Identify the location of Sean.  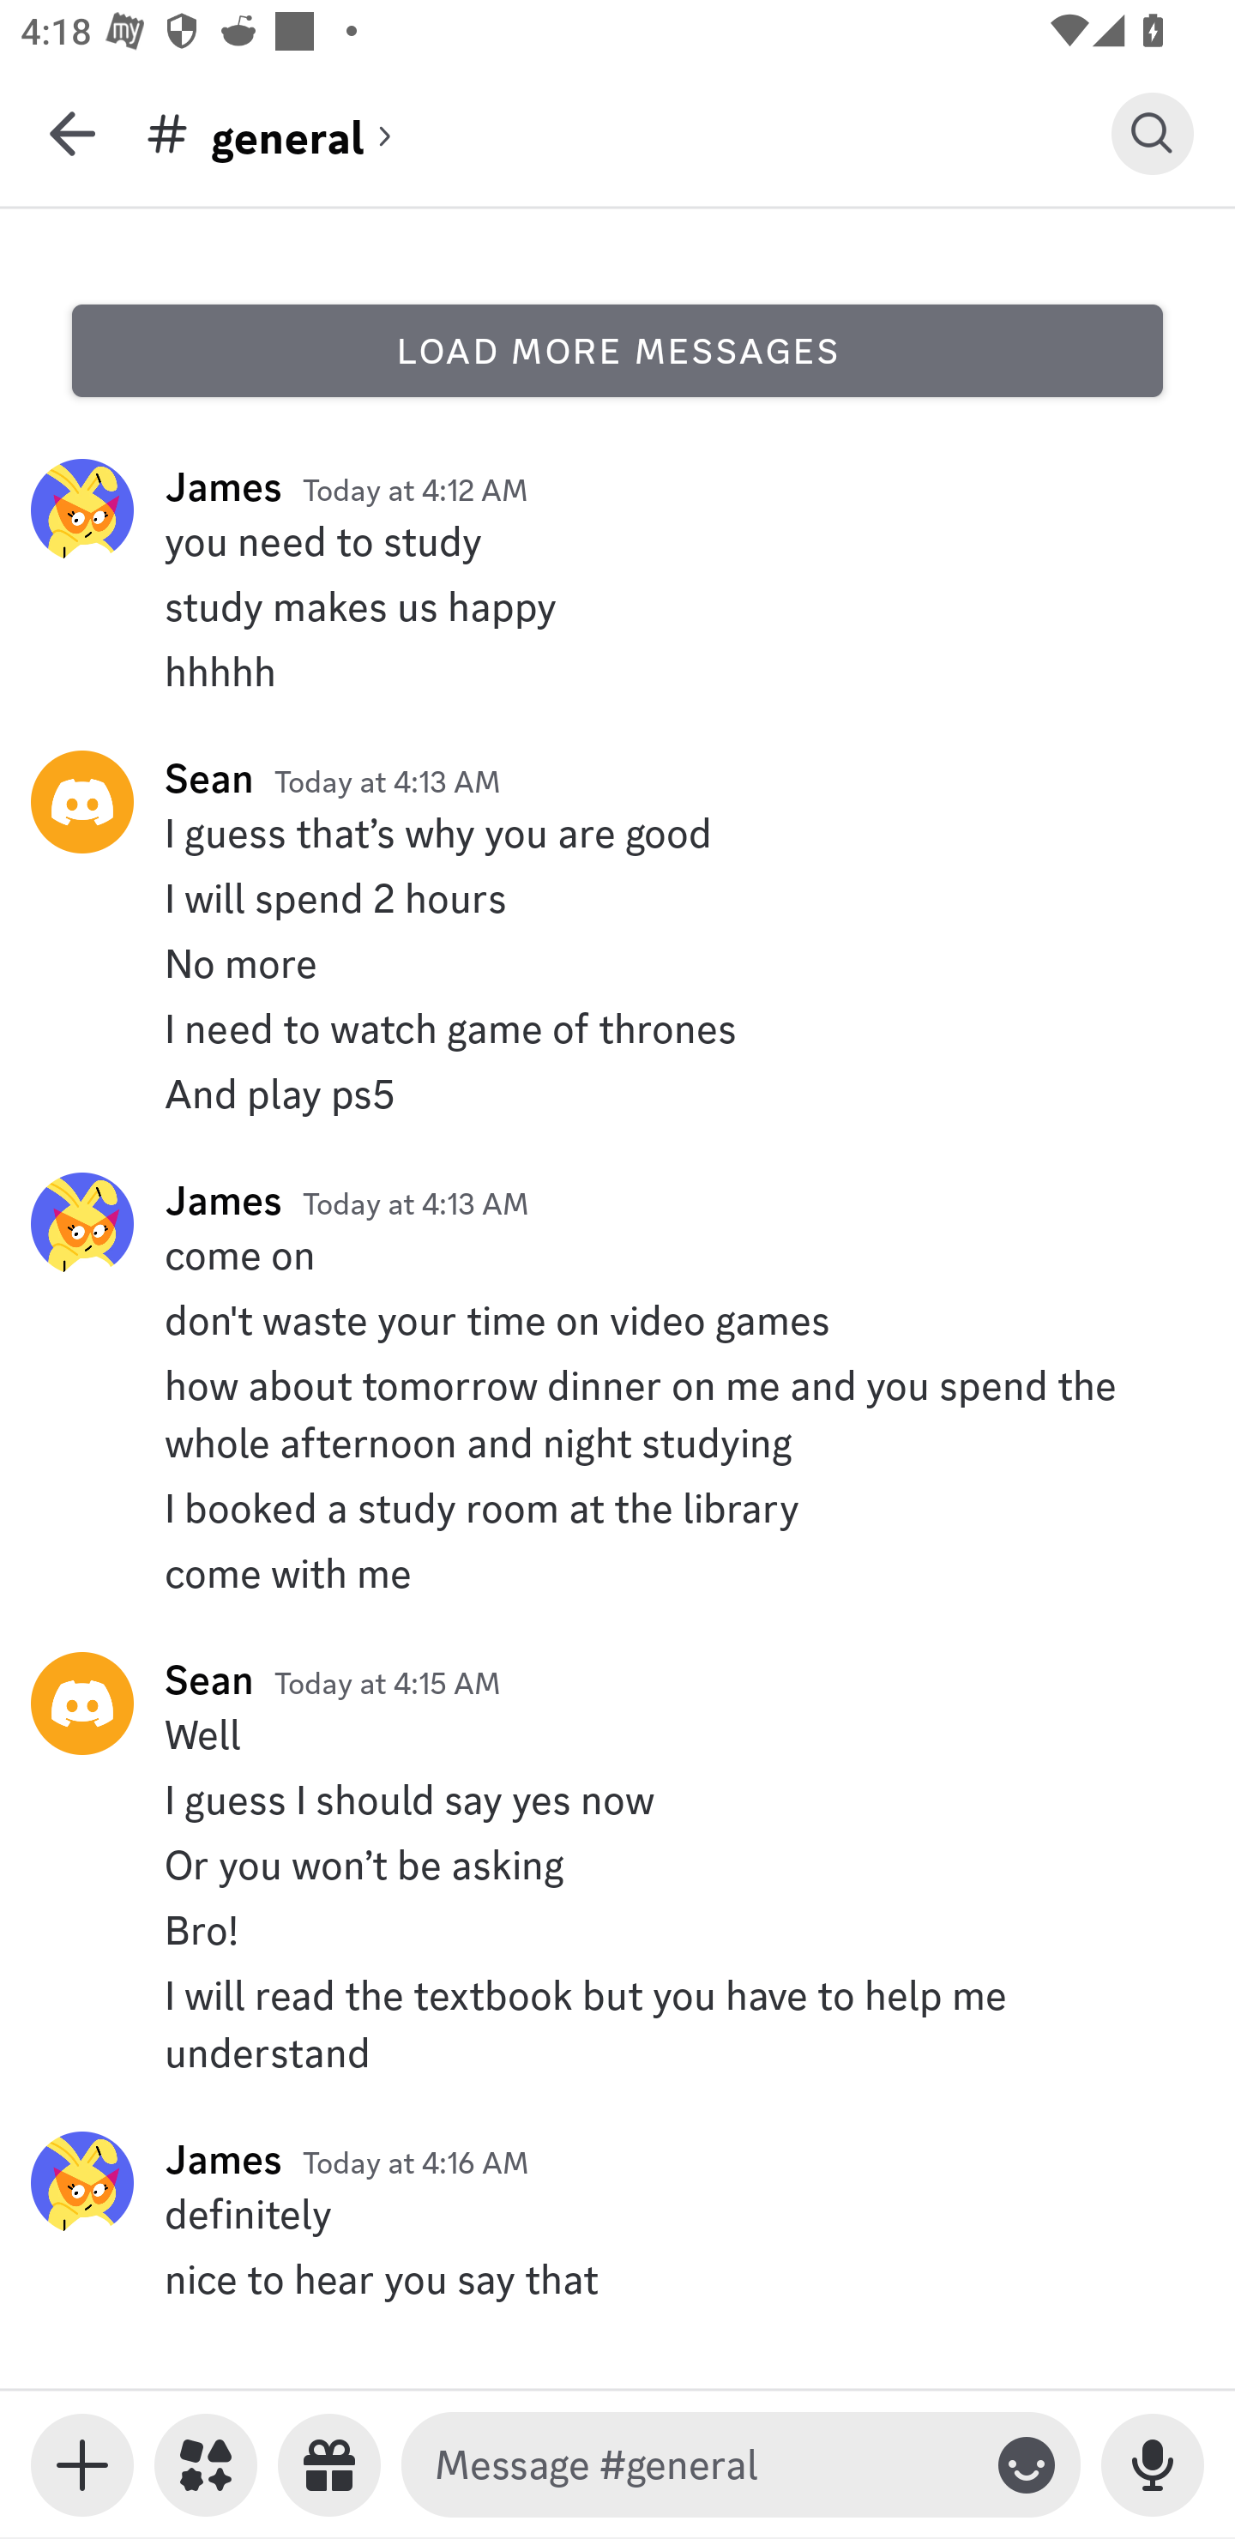
(209, 778).